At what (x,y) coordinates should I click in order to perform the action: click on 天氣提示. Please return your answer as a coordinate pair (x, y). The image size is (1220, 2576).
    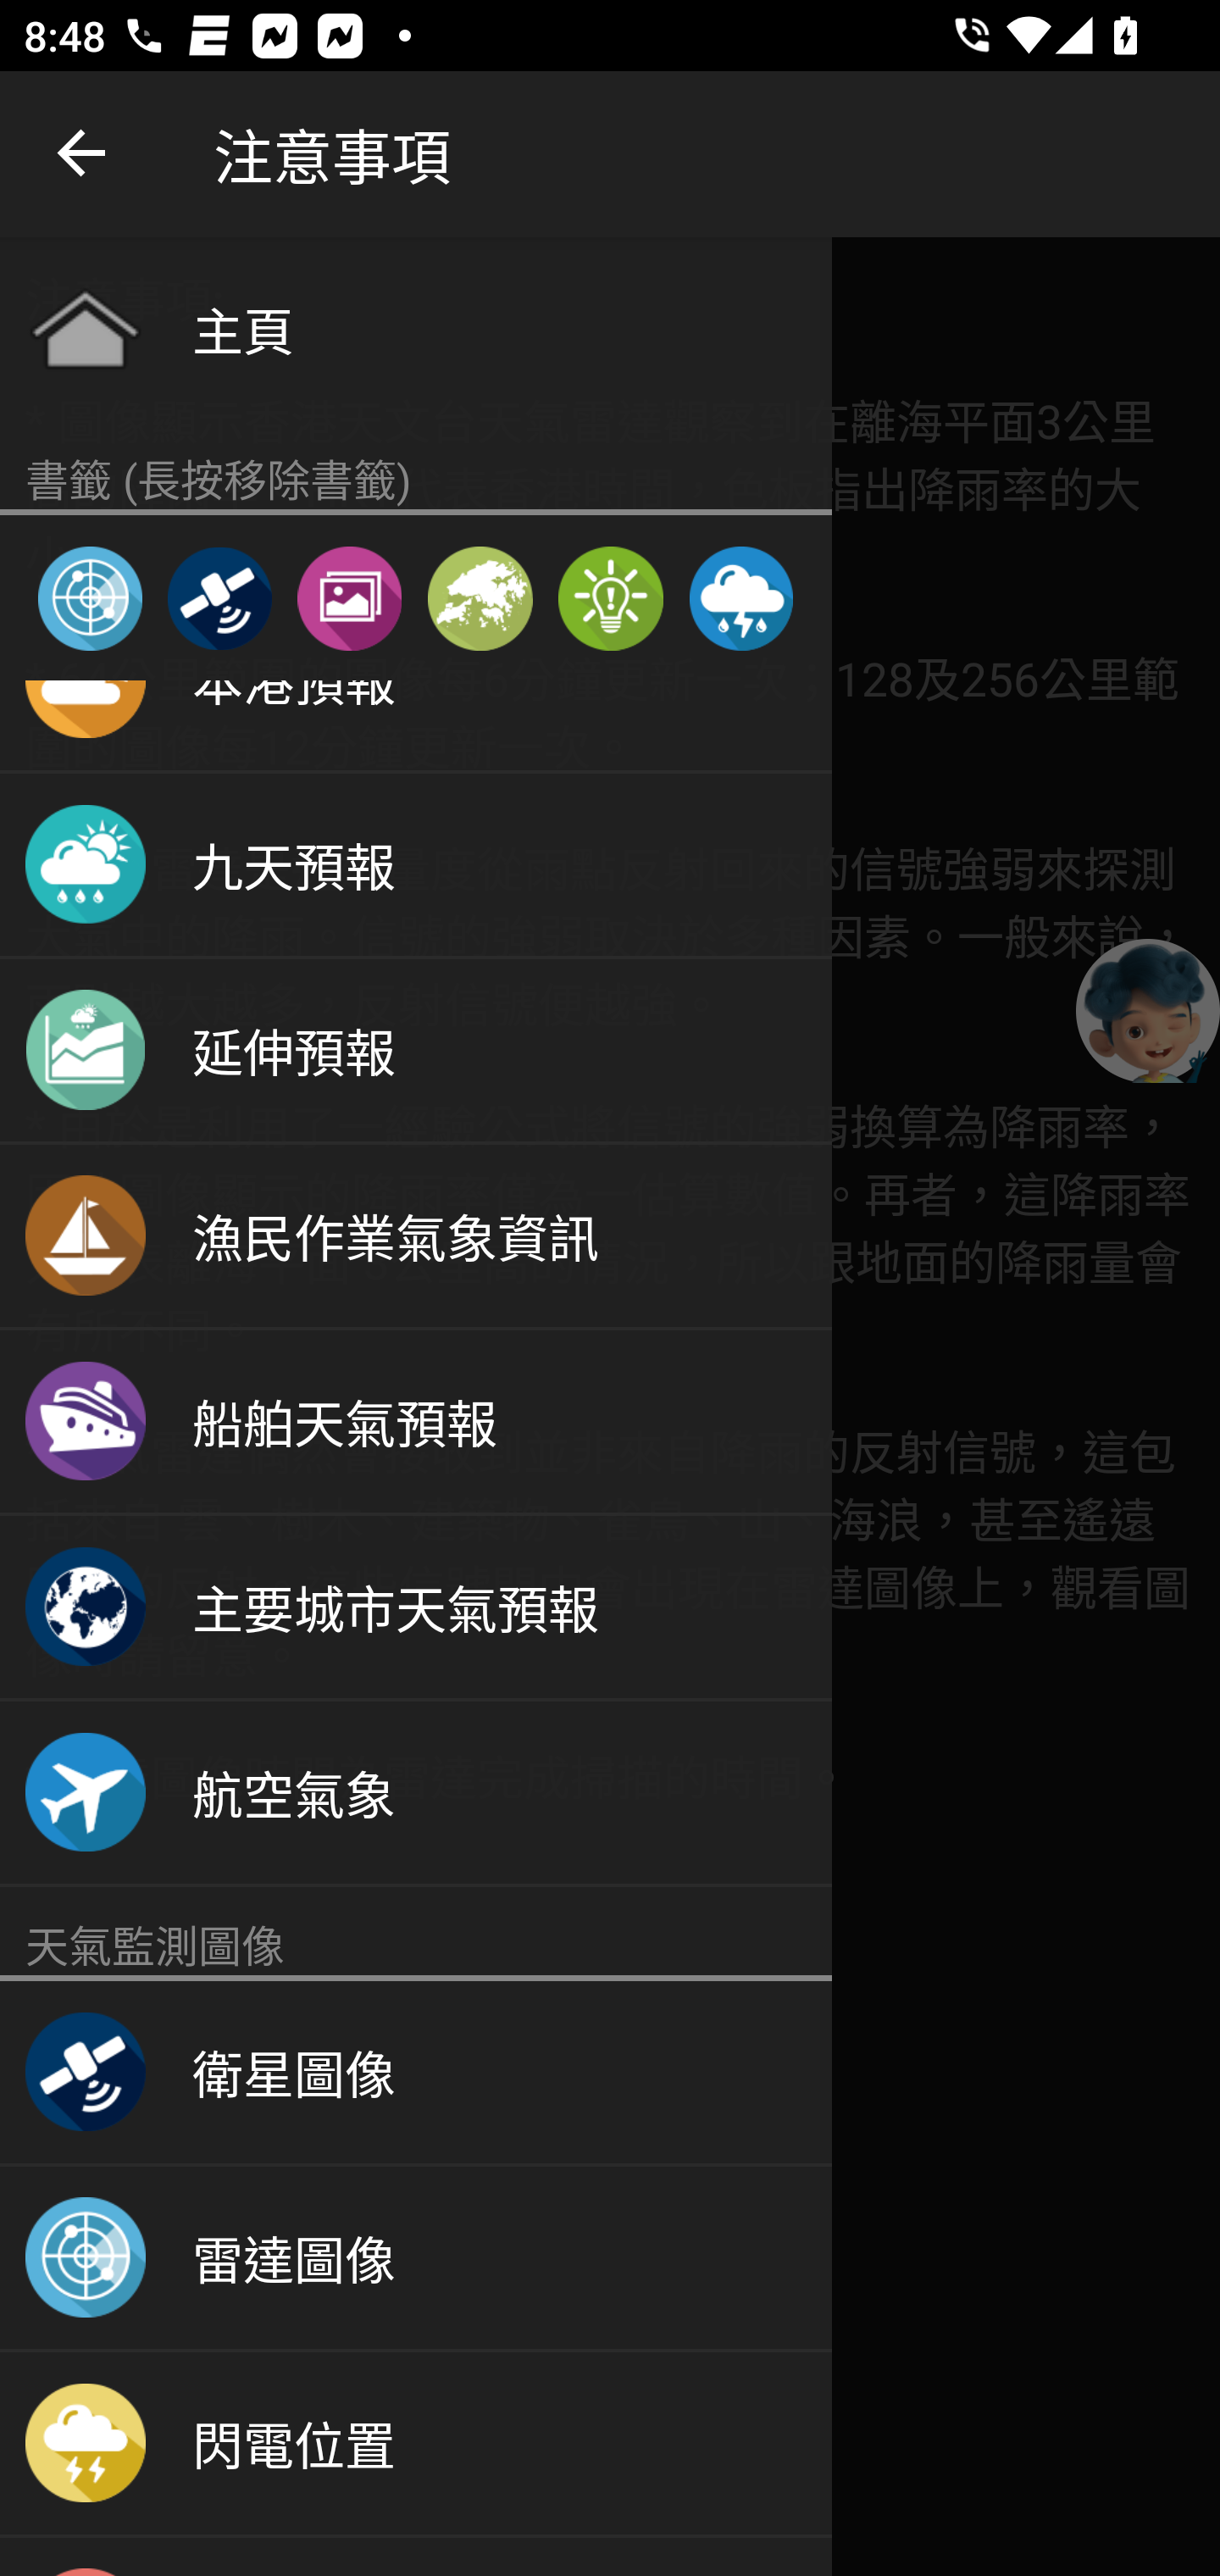
    Looking at the image, I should click on (610, 598).